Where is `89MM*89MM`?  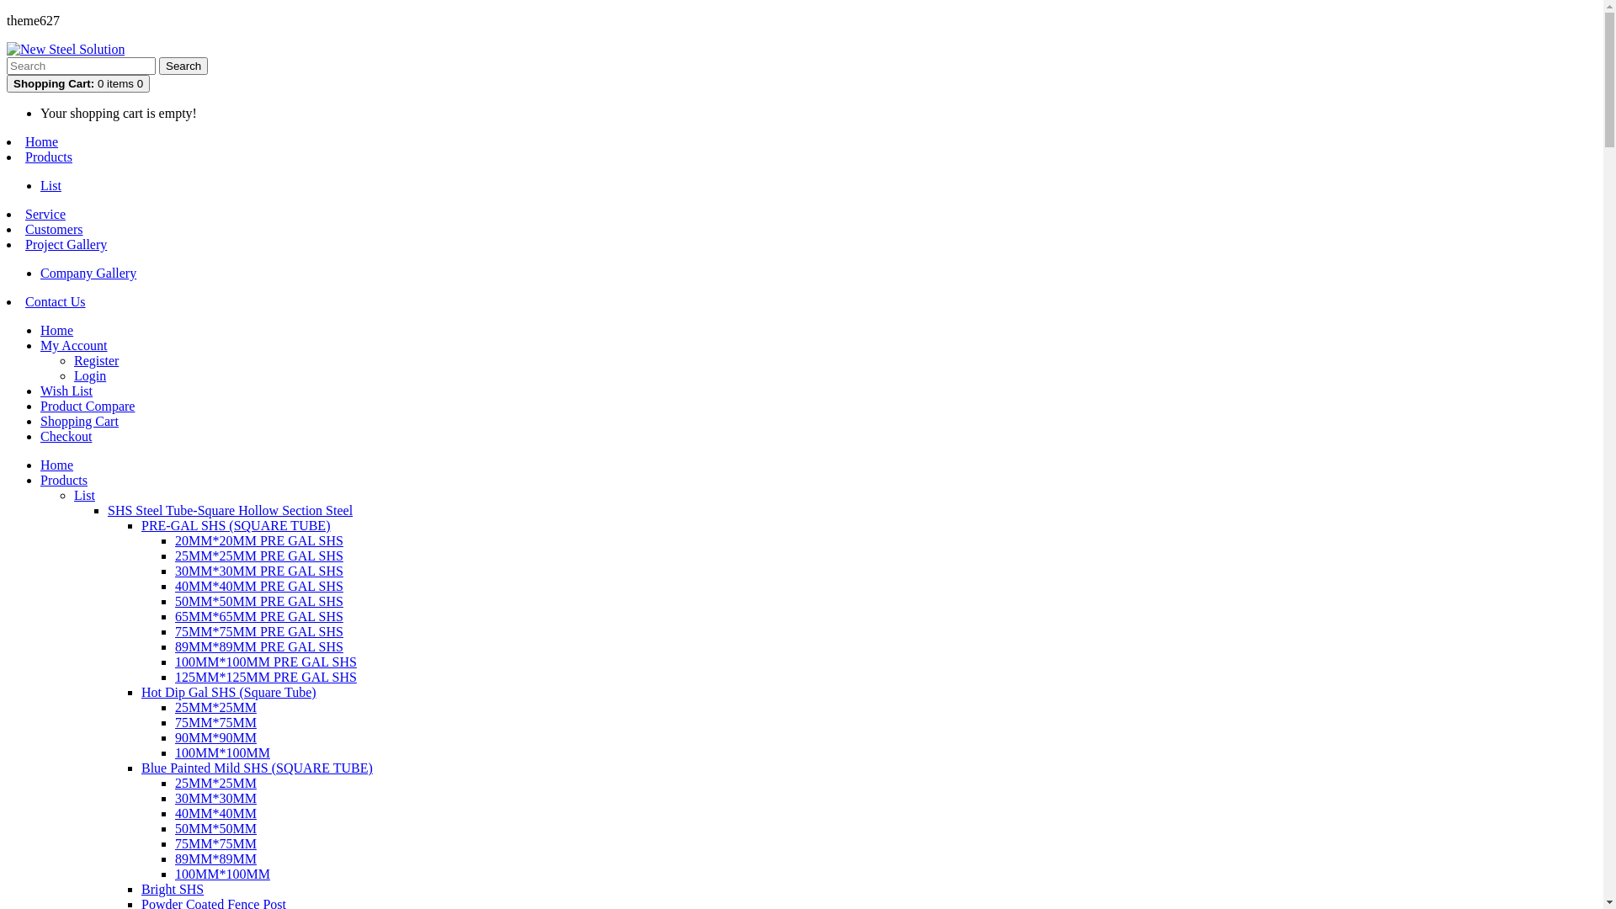
89MM*89MM is located at coordinates (215, 858).